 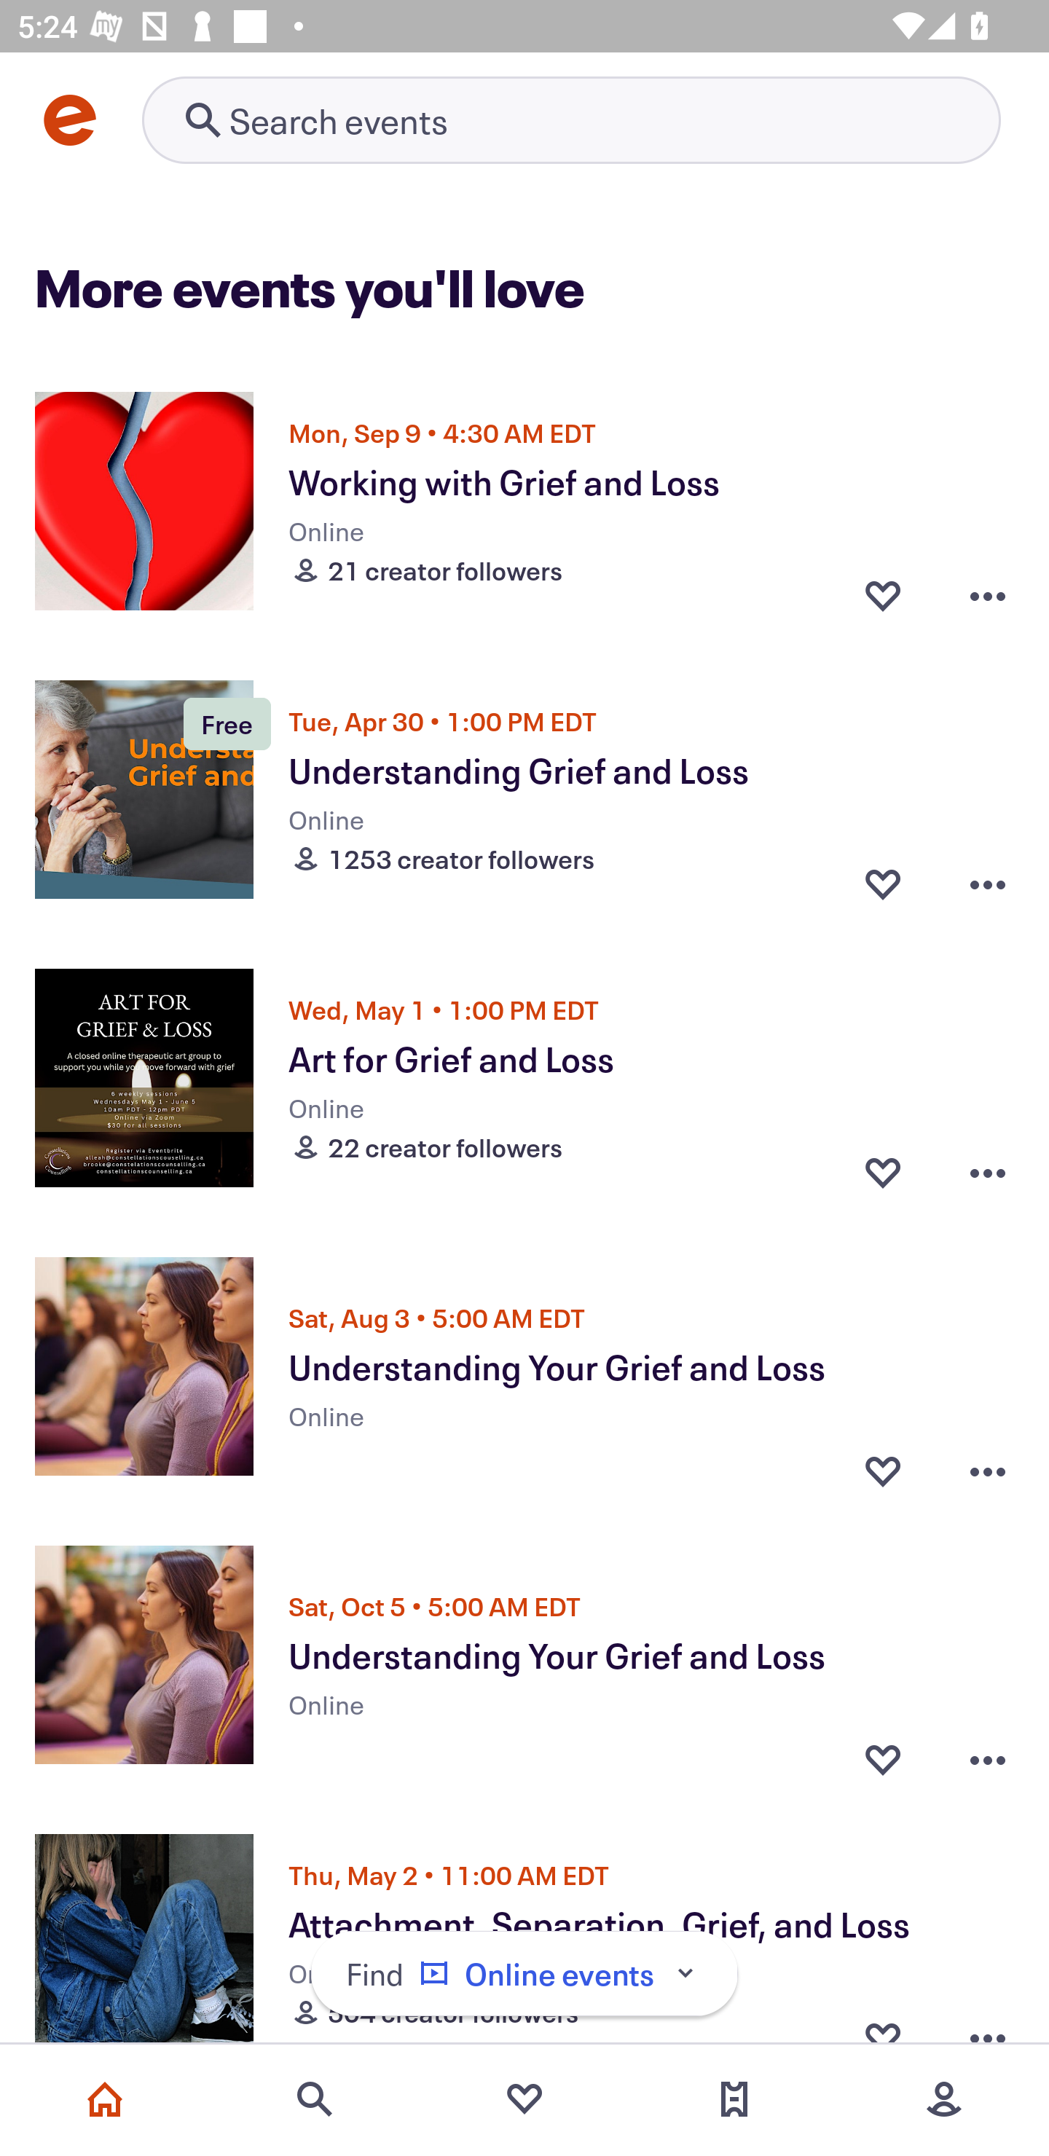 I want to click on Favorite button, so click(x=883, y=594).